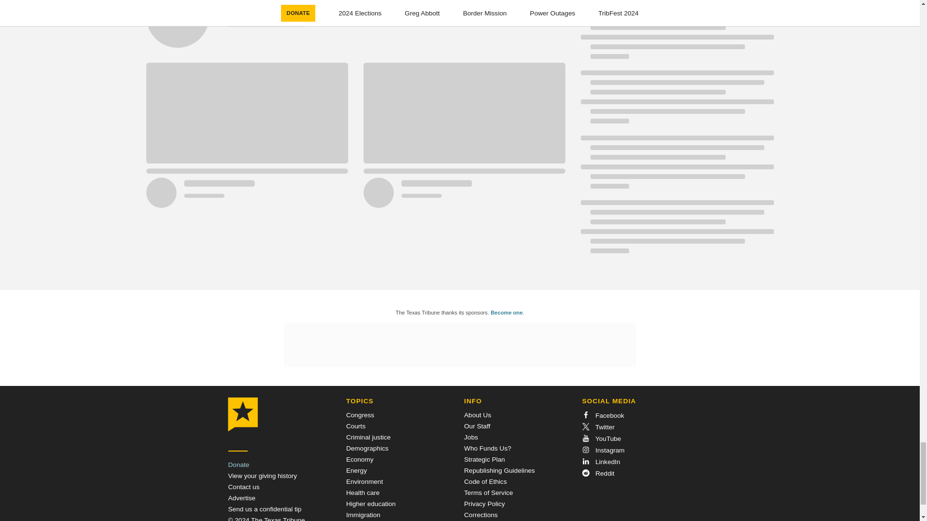 This screenshot has width=927, height=521. I want to click on About Us, so click(478, 415).